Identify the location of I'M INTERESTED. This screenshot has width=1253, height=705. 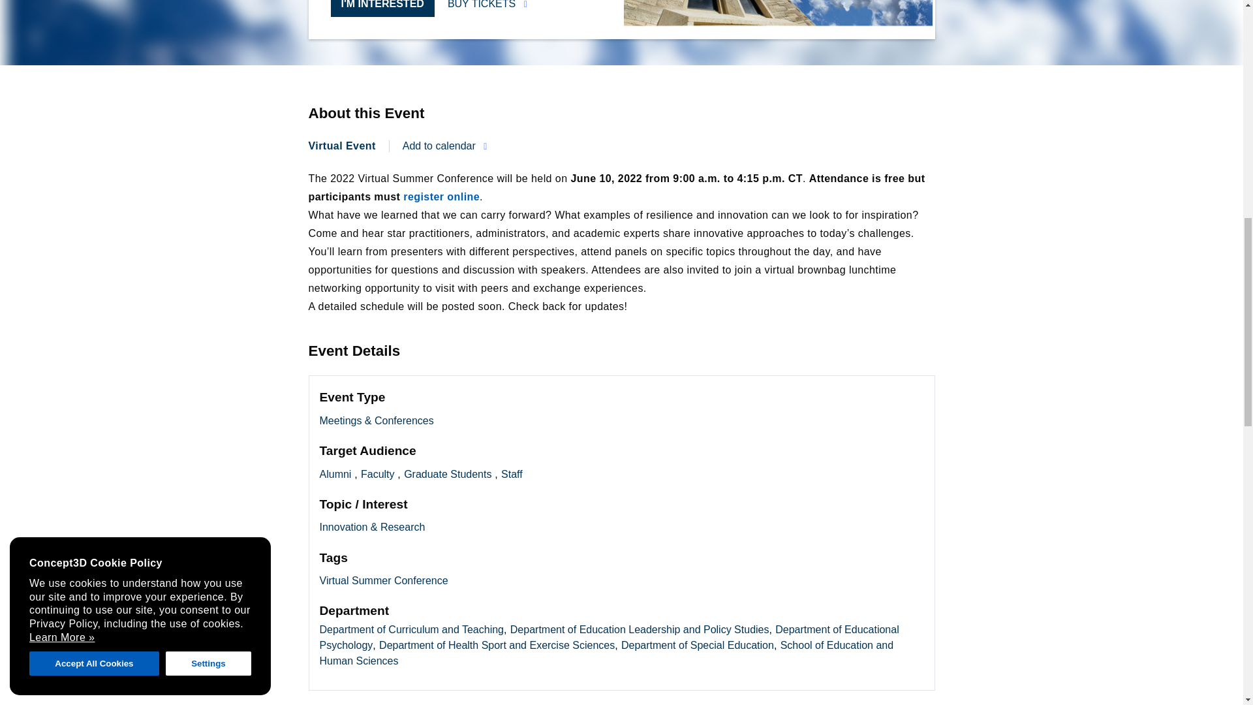
(382, 8).